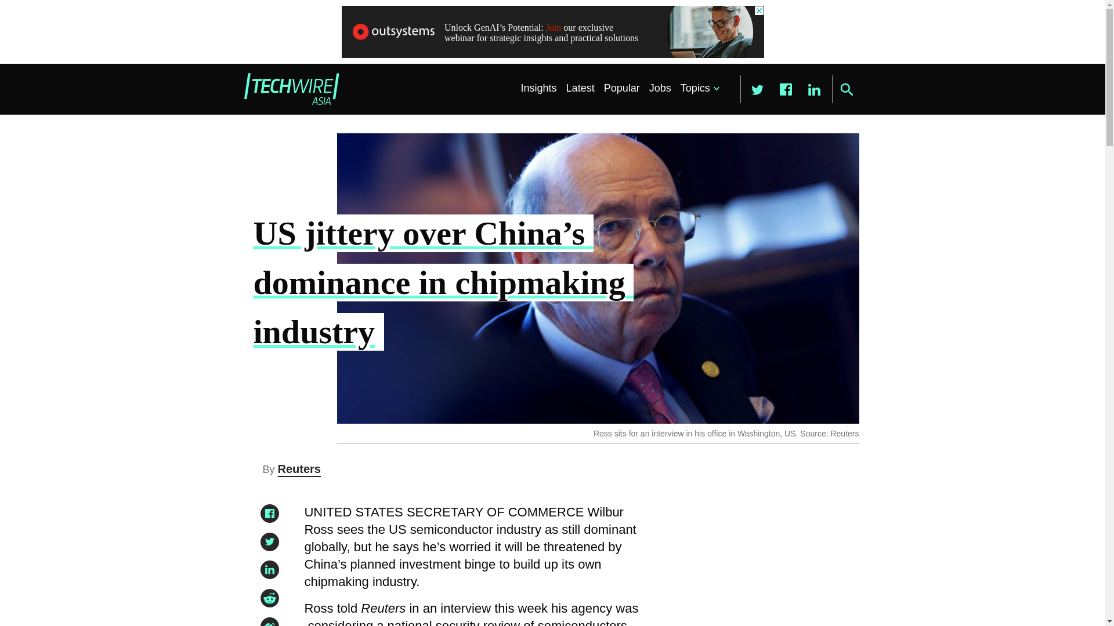 The image size is (1114, 626). What do you see at coordinates (660, 88) in the screenshot?
I see `Jobs` at bounding box center [660, 88].